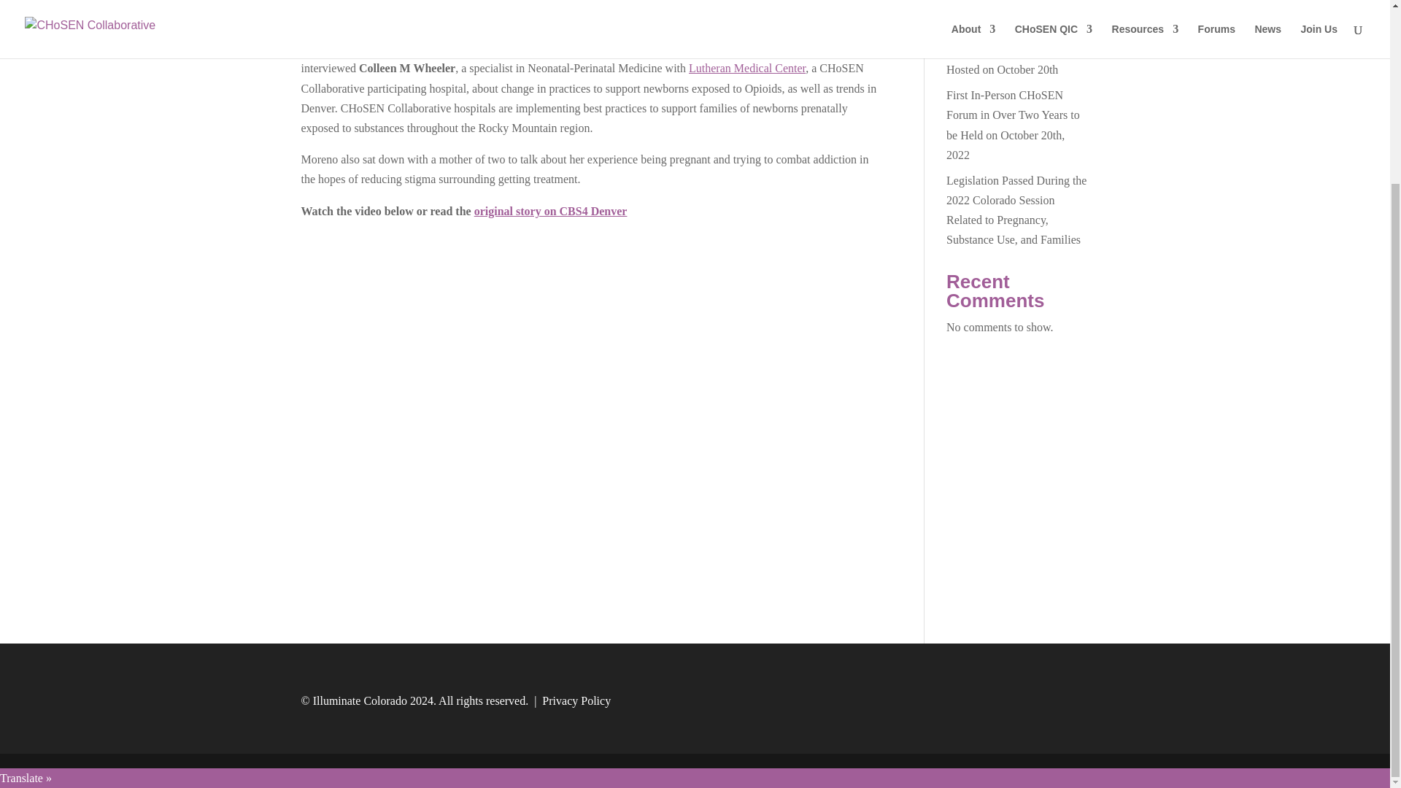 The image size is (1401, 788). What do you see at coordinates (551, 210) in the screenshot?
I see `original story on CBS4 Denver` at bounding box center [551, 210].